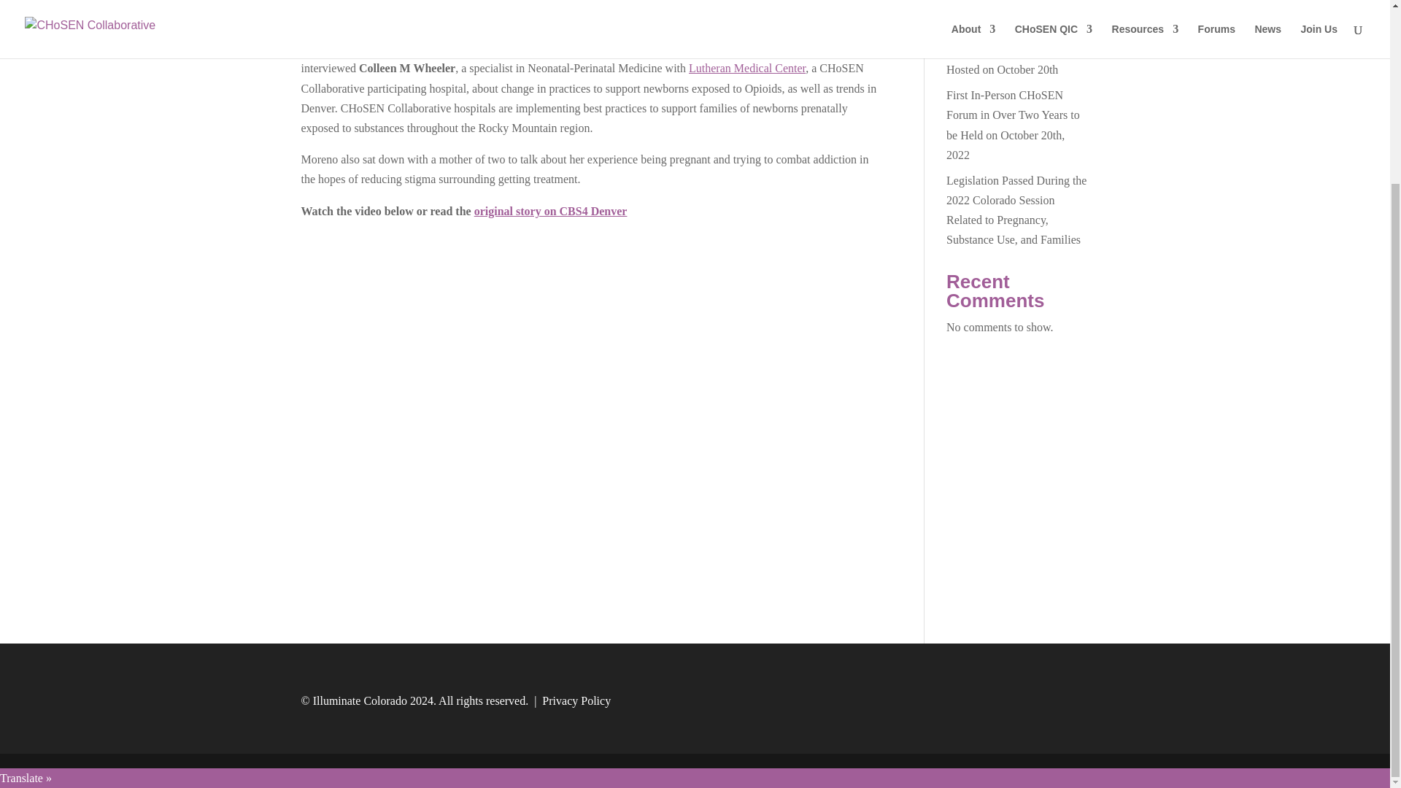 The image size is (1401, 788). What do you see at coordinates (551, 210) in the screenshot?
I see `original story on CBS4 Denver` at bounding box center [551, 210].